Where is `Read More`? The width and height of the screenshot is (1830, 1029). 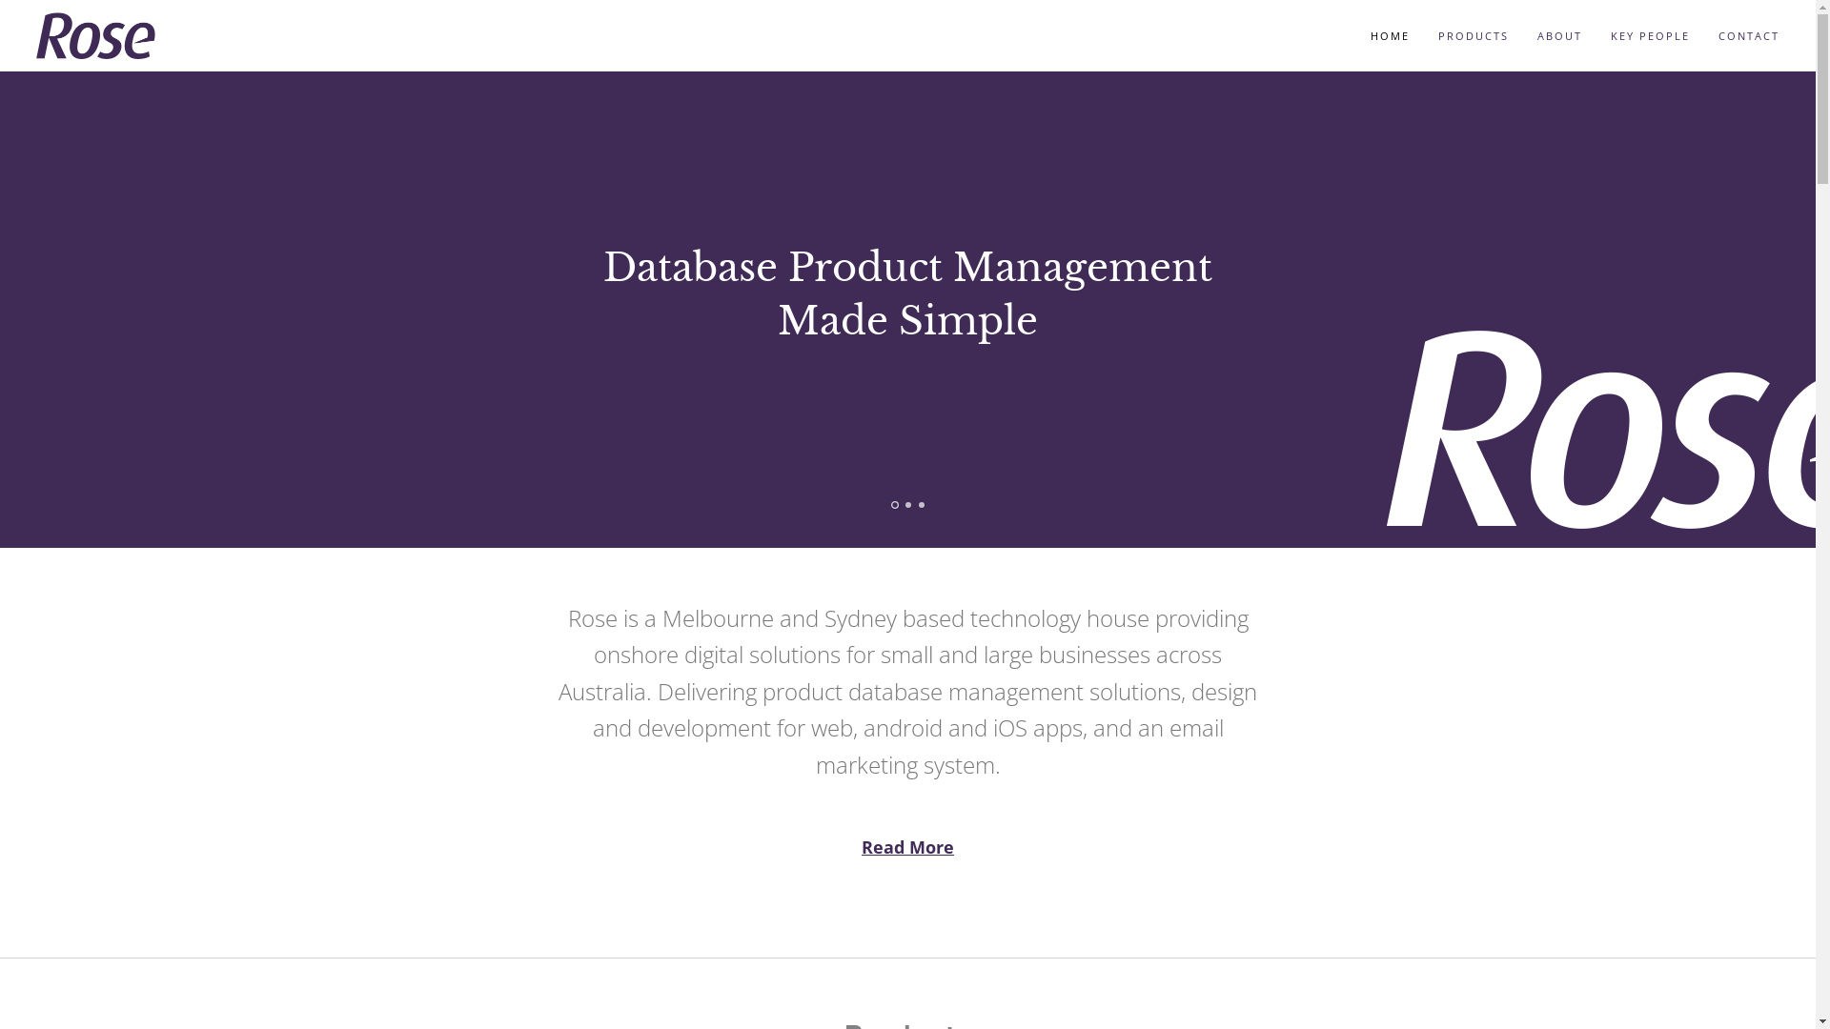 Read More is located at coordinates (907, 847).